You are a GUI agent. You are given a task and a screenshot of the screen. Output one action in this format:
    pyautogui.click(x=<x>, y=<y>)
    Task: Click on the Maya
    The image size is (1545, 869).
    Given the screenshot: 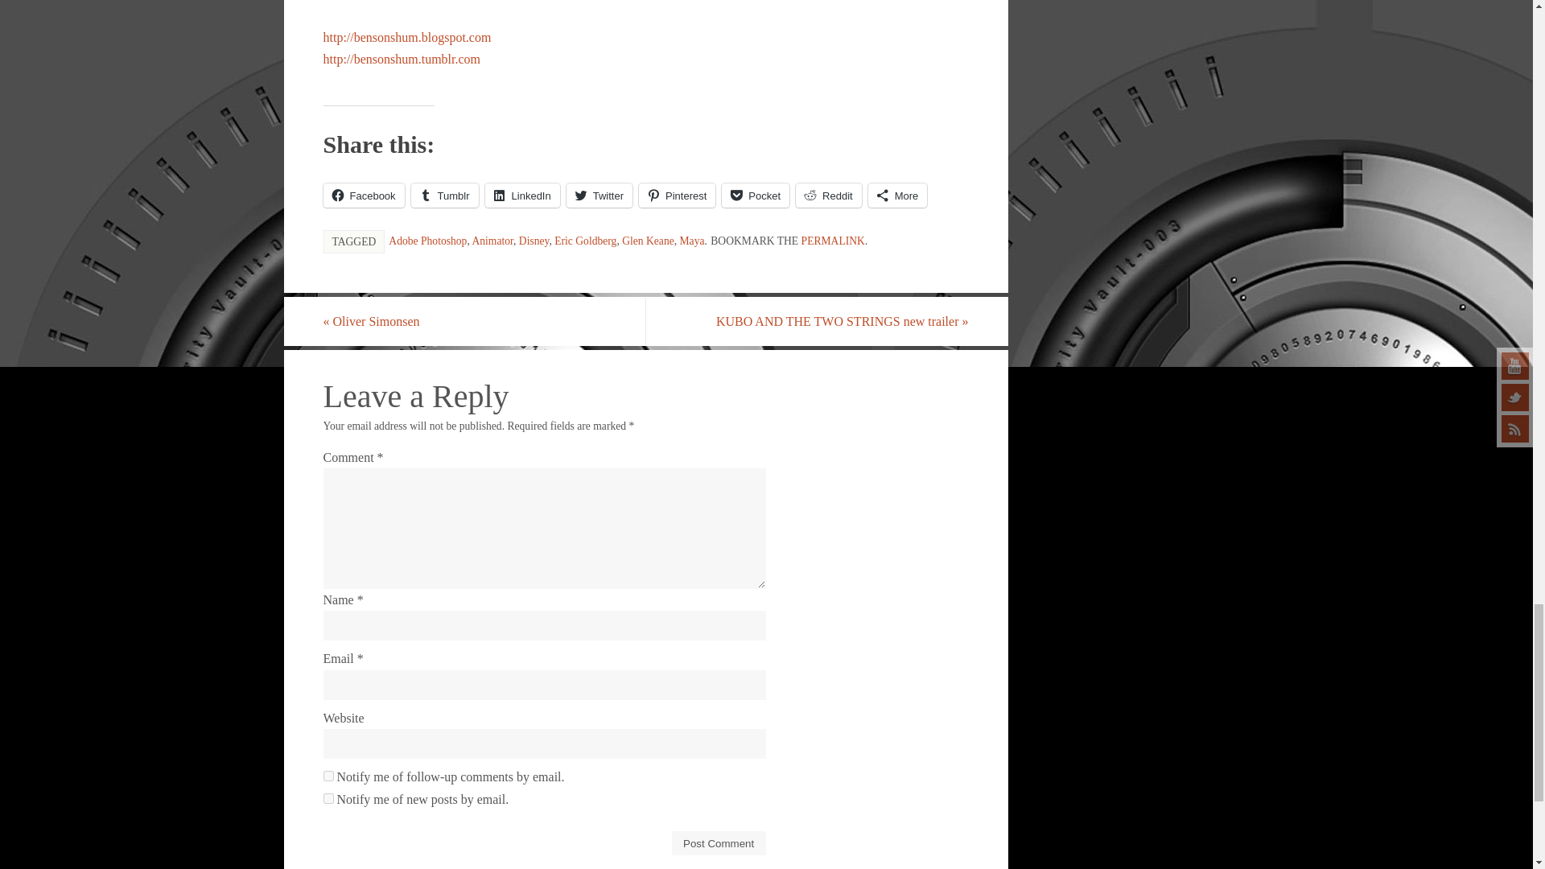 What is the action you would take?
    pyautogui.click(x=692, y=240)
    